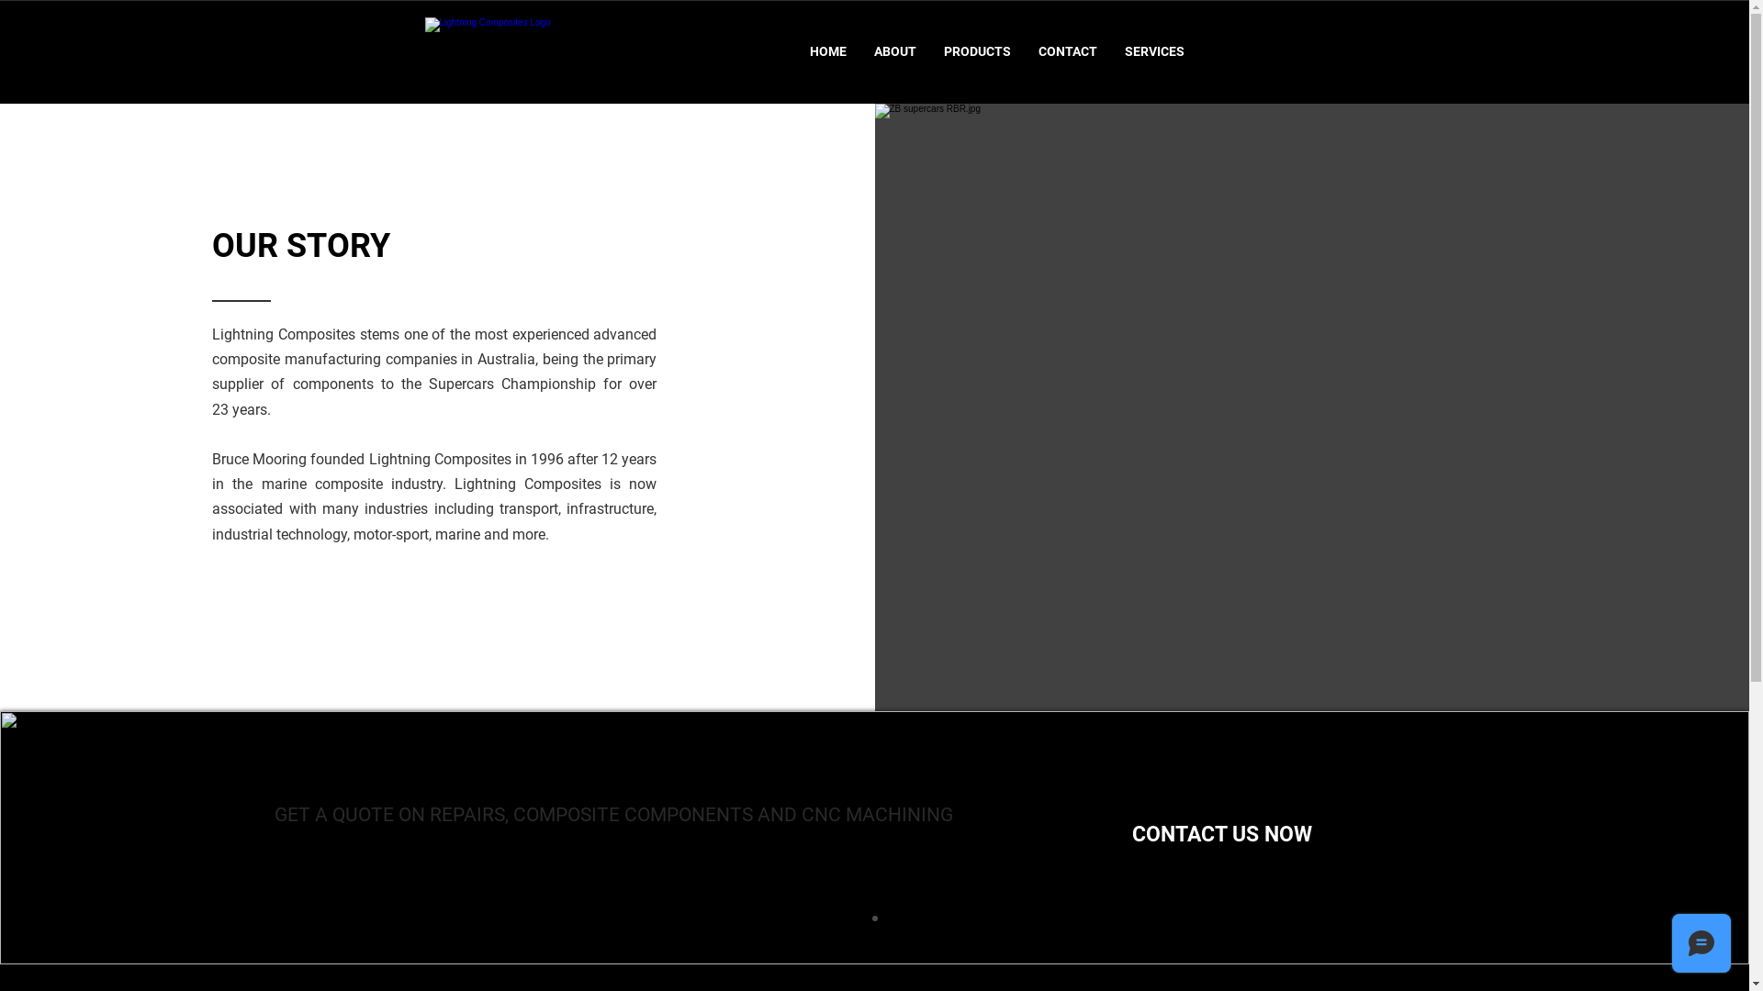 The image size is (1763, 991). What do you see at coordinates (895, 51) in the screenshot?
I see `ABOUT` at bounding box center [895, 51].